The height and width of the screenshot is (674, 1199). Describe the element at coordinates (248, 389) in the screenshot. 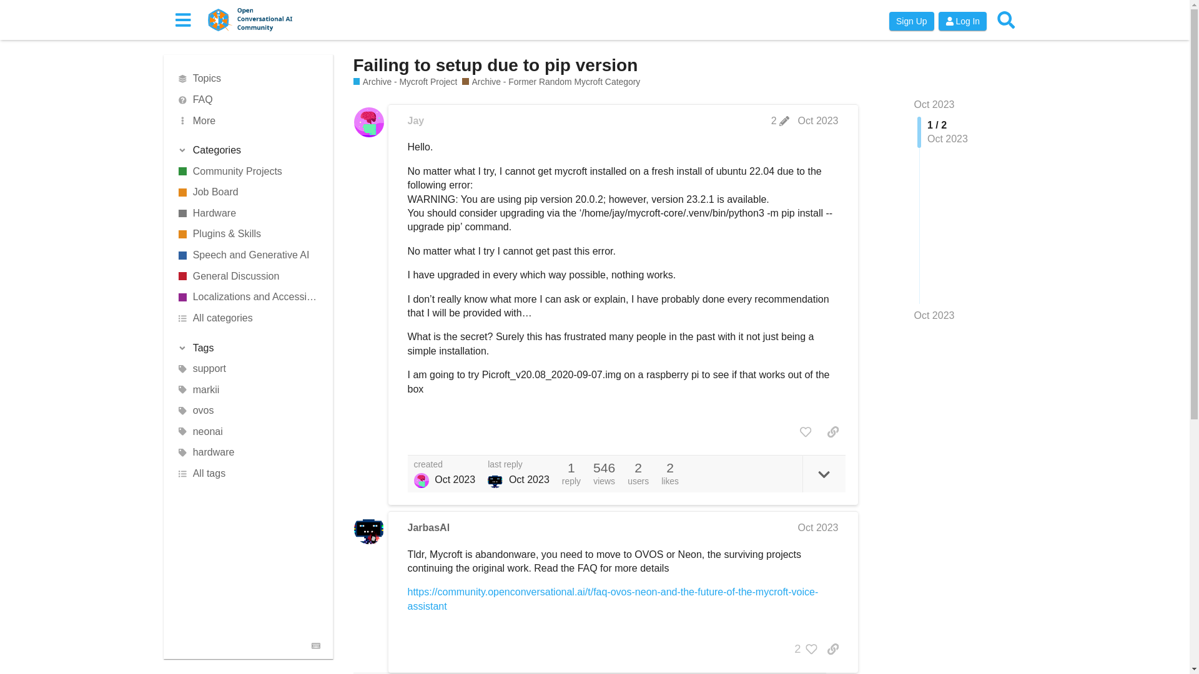

I see `markii` at that location.